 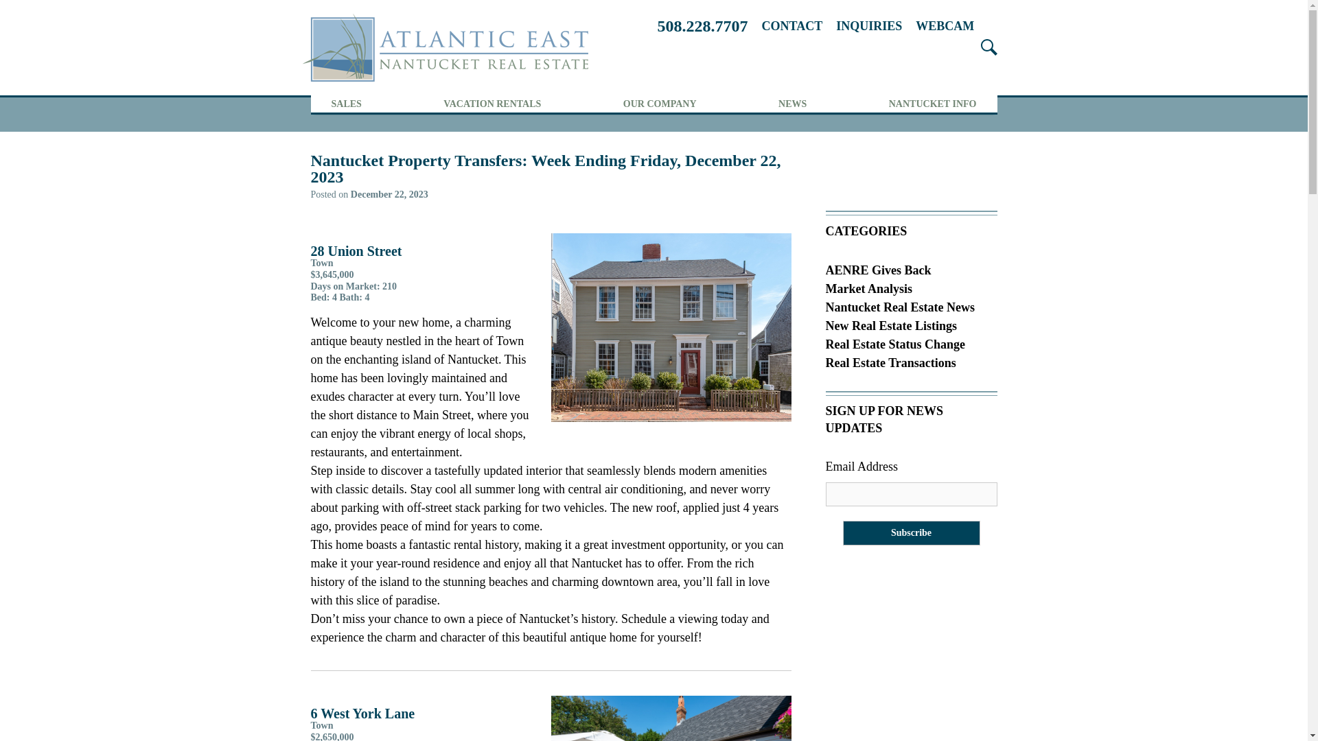 What do you see at coordinates (932, 104) in the screenshot?
I see `NANTUCKET INFO` at bounding box center [932, 104].